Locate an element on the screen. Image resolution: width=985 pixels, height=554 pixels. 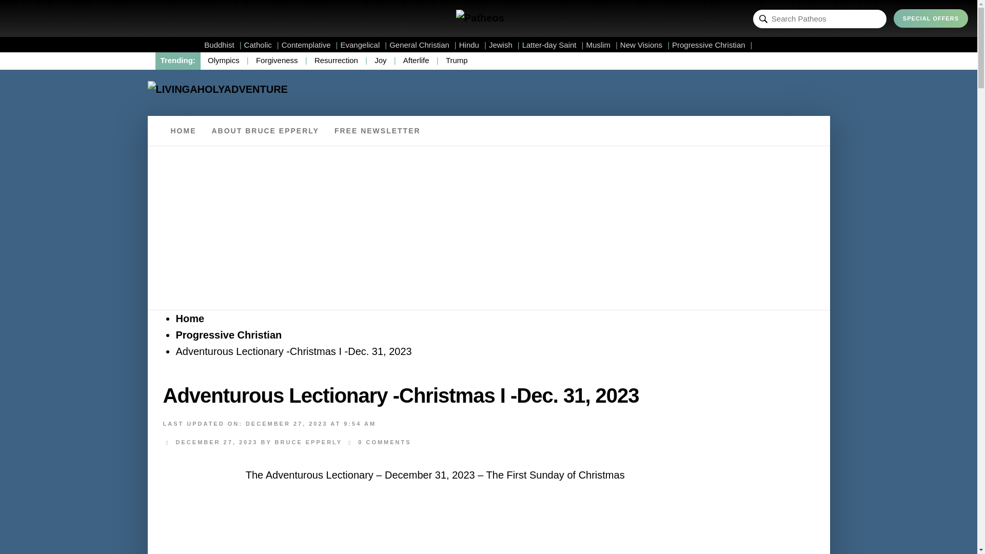
New Visions is located at coordinates (645, 45).